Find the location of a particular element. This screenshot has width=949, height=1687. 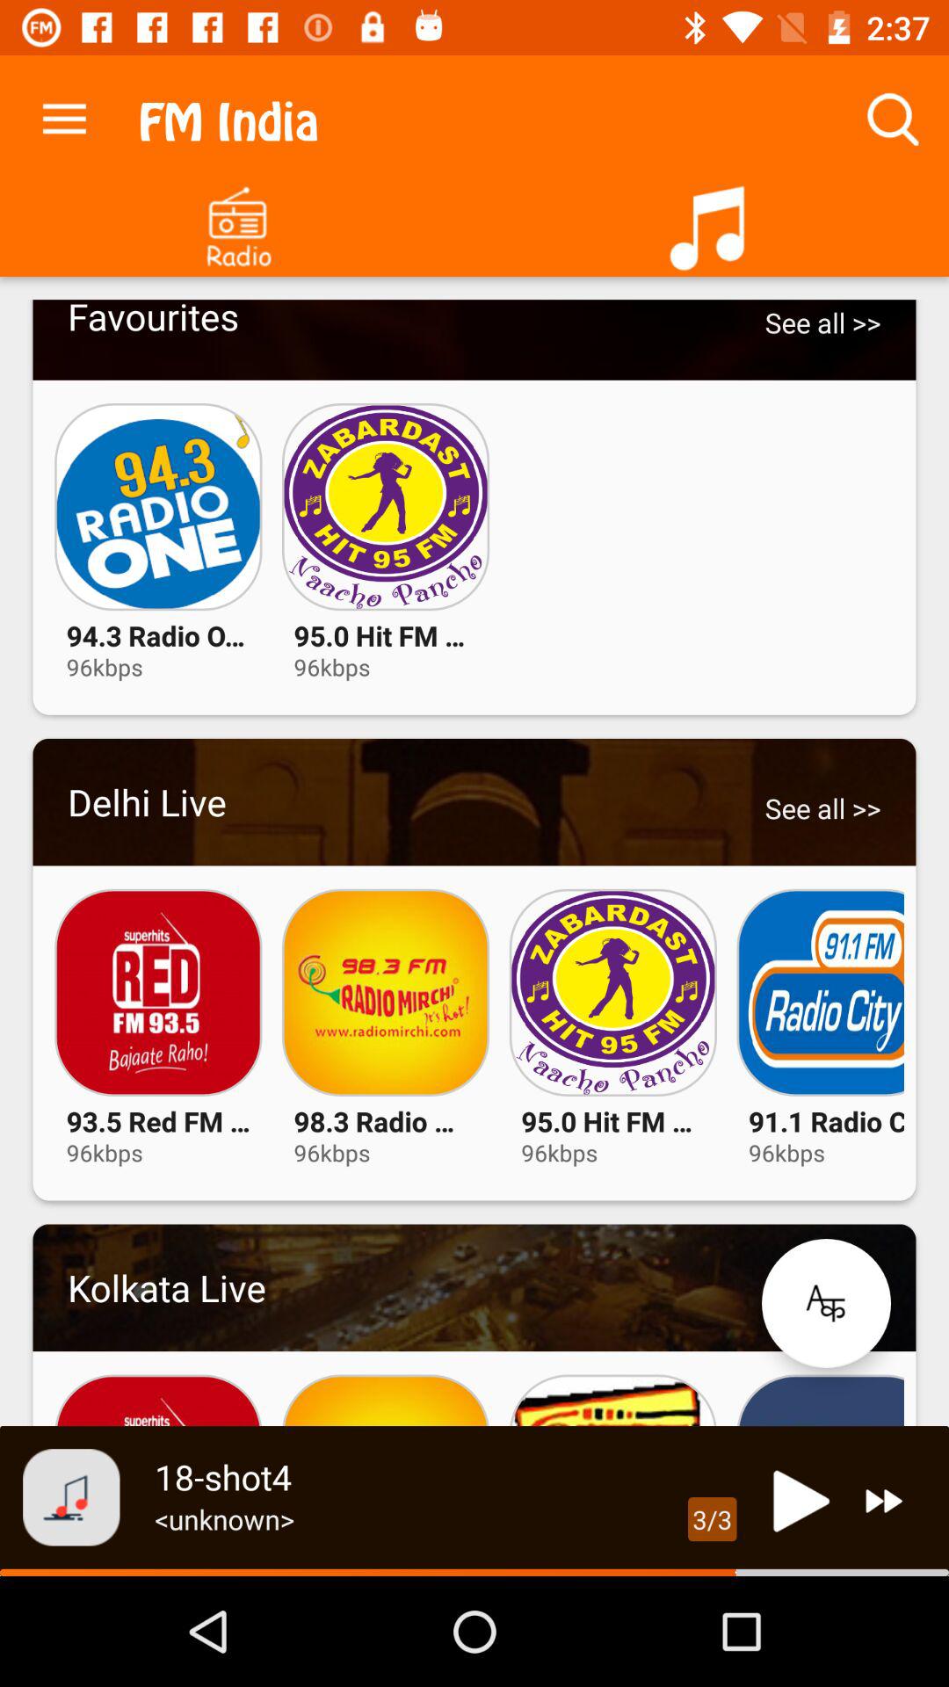

select the button which is having the text kolkata live is located at coordinates (474, 1287).